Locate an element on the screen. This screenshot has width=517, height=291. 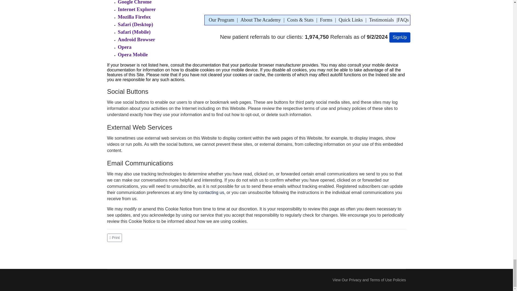
View Our Privacy and Terms of Use Policies is located at coordinates (369, 280).